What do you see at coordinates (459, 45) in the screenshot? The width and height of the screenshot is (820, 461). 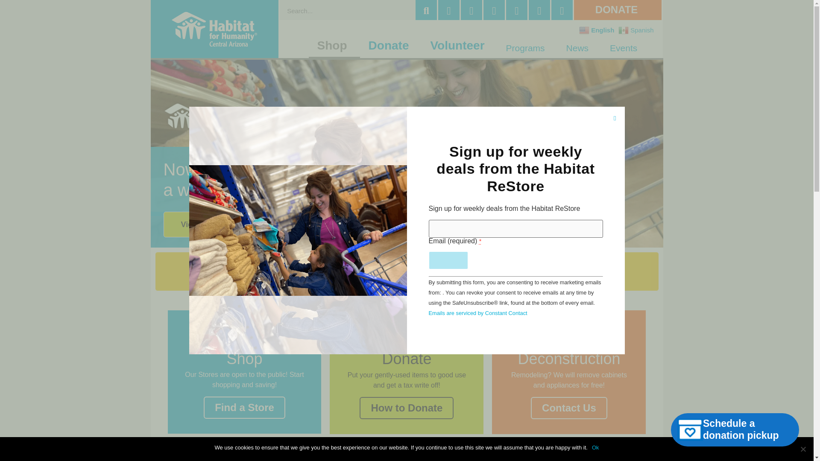 I see `Volunteer` at bounding box center [459, 45].